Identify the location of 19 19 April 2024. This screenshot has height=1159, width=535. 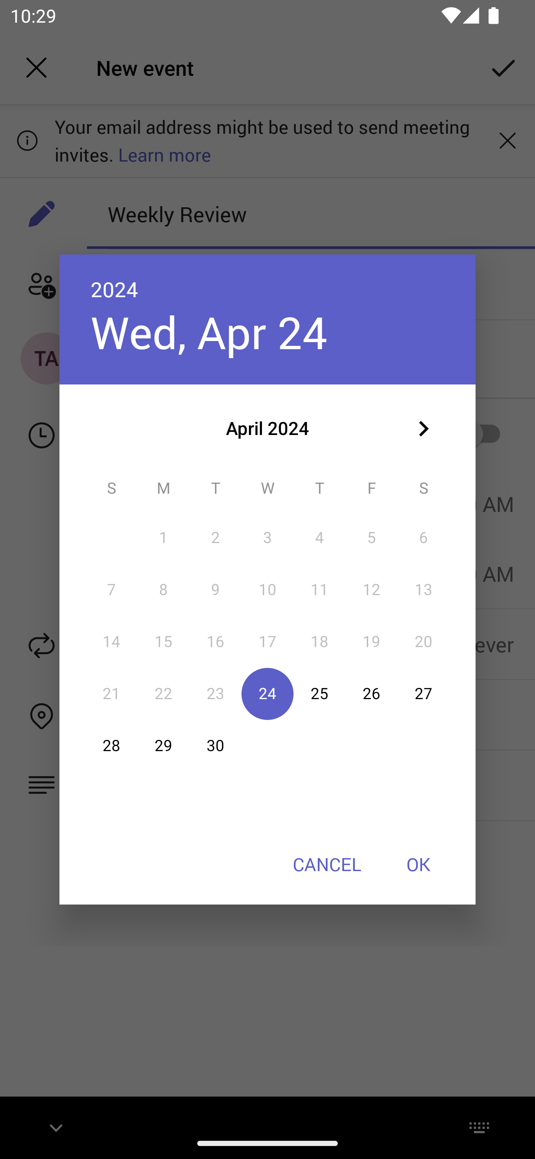
(372, 641).